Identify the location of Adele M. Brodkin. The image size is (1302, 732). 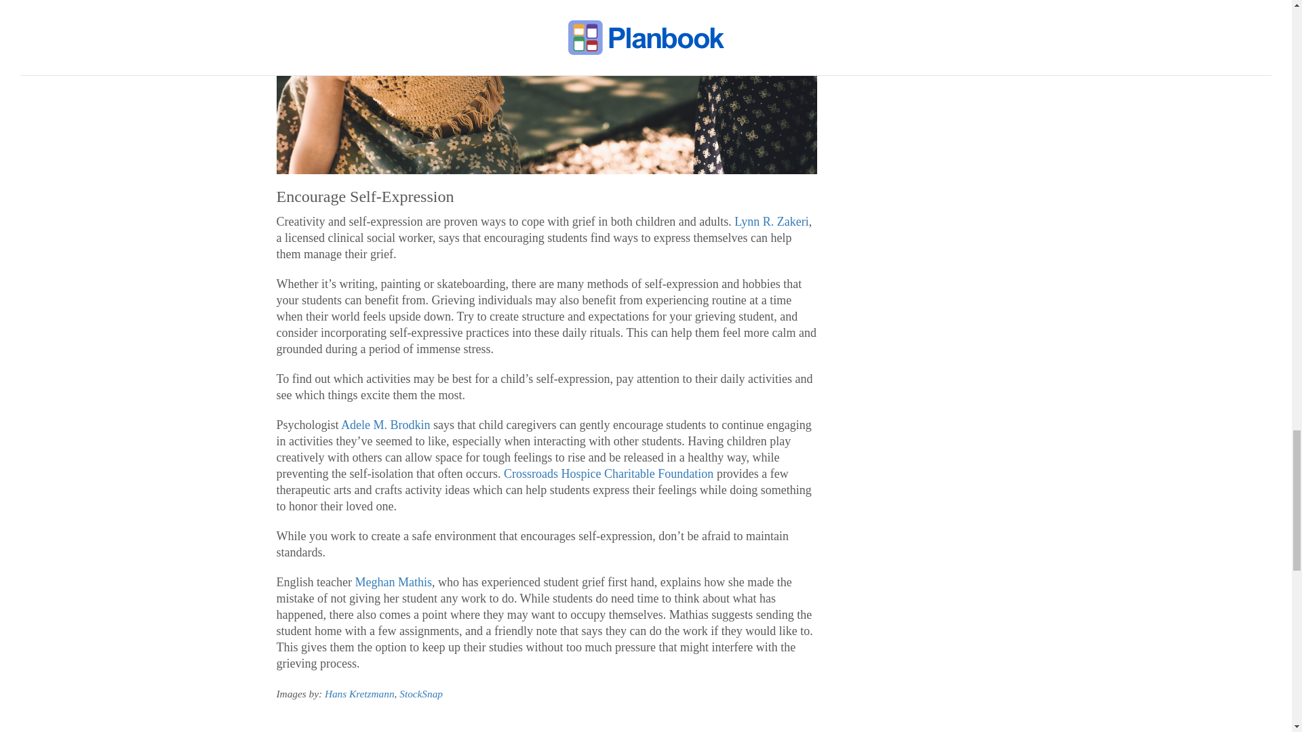
(385, 424).